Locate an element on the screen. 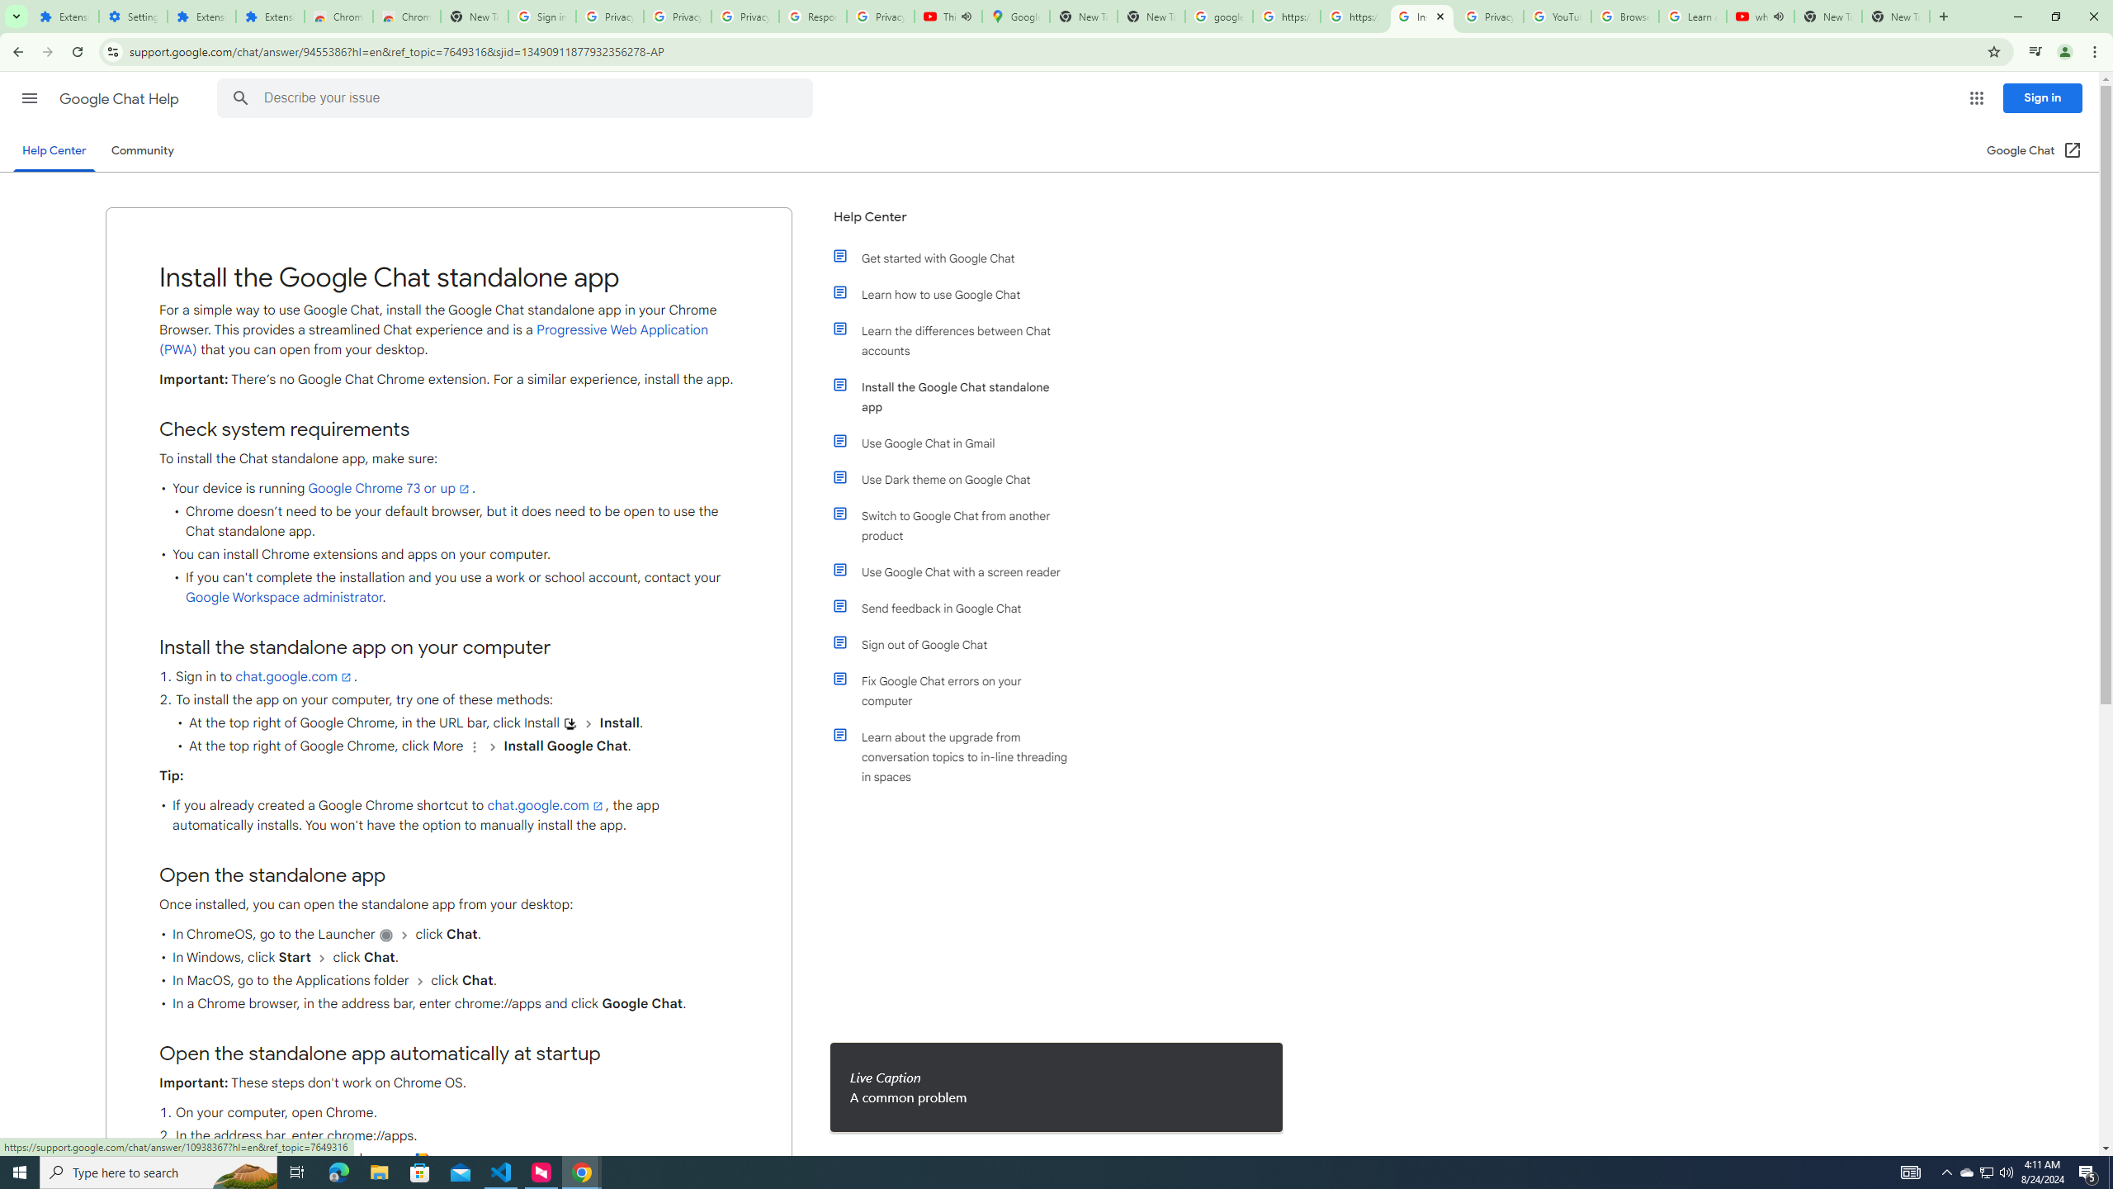 This screenshot has height=1189, width=2113. Learn the differences between Chat accounts is located at coordinates (960, 340).